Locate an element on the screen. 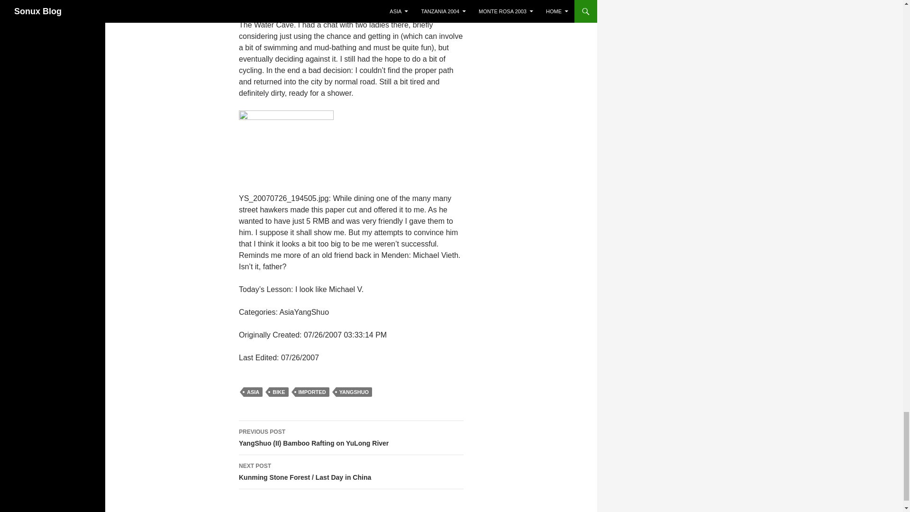 This screenshot has height=512, width=910. IMPORTED is located at coordinates (312, 392).